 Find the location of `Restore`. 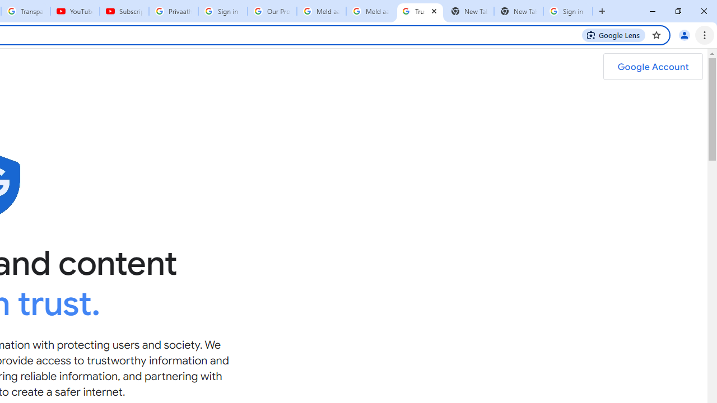

Restore is located at coordinates (678, 11).